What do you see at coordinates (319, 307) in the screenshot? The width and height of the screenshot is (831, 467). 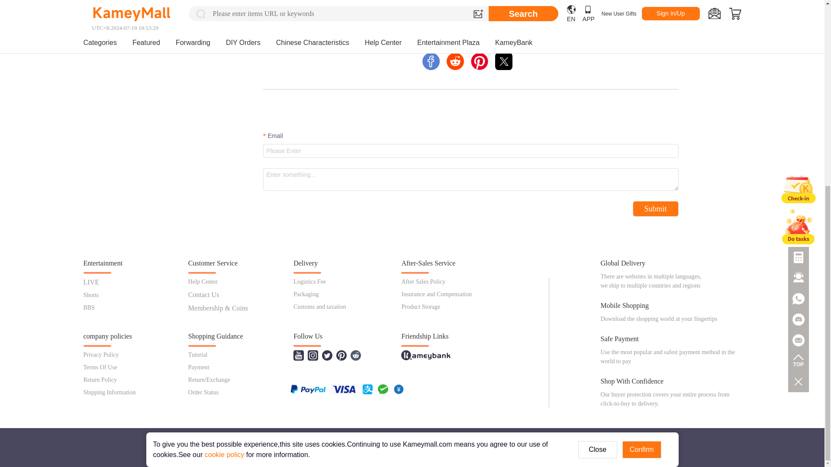 I see `Customs and taxation` at bounding box center [319, 307].